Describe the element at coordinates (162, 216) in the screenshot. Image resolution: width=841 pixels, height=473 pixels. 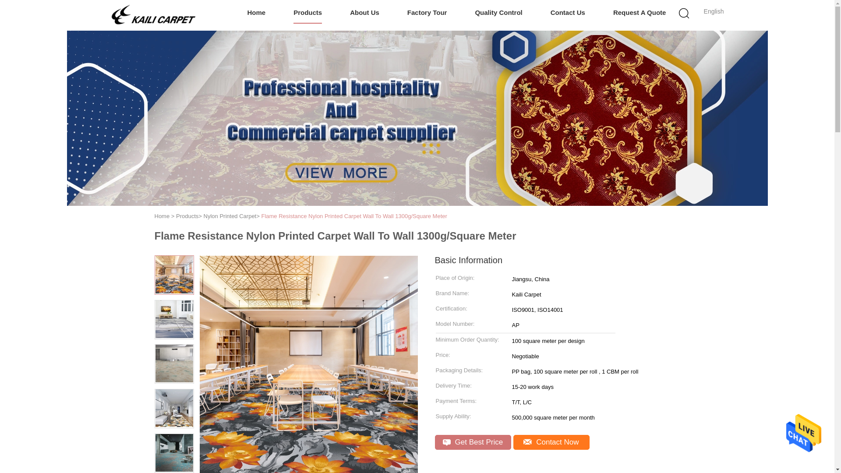
I see `Home` at that location.